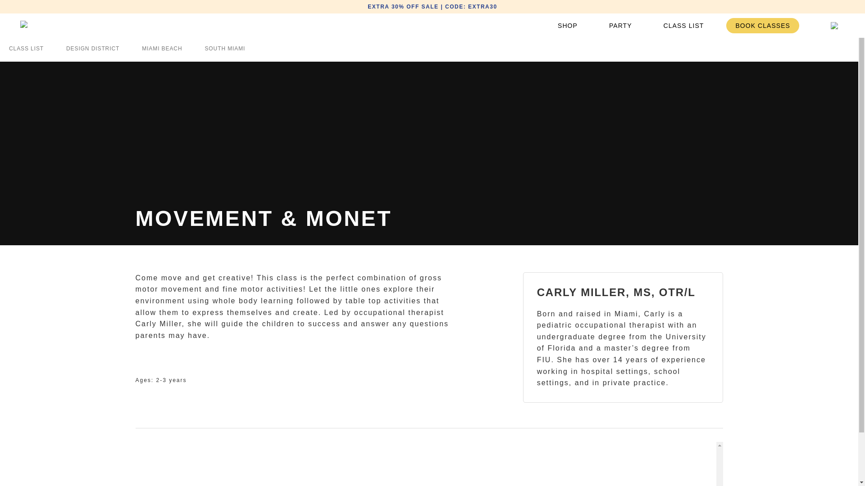  Describe the element at coordinates (567, 25) in the screenshot. I see `SHOP` at that location.